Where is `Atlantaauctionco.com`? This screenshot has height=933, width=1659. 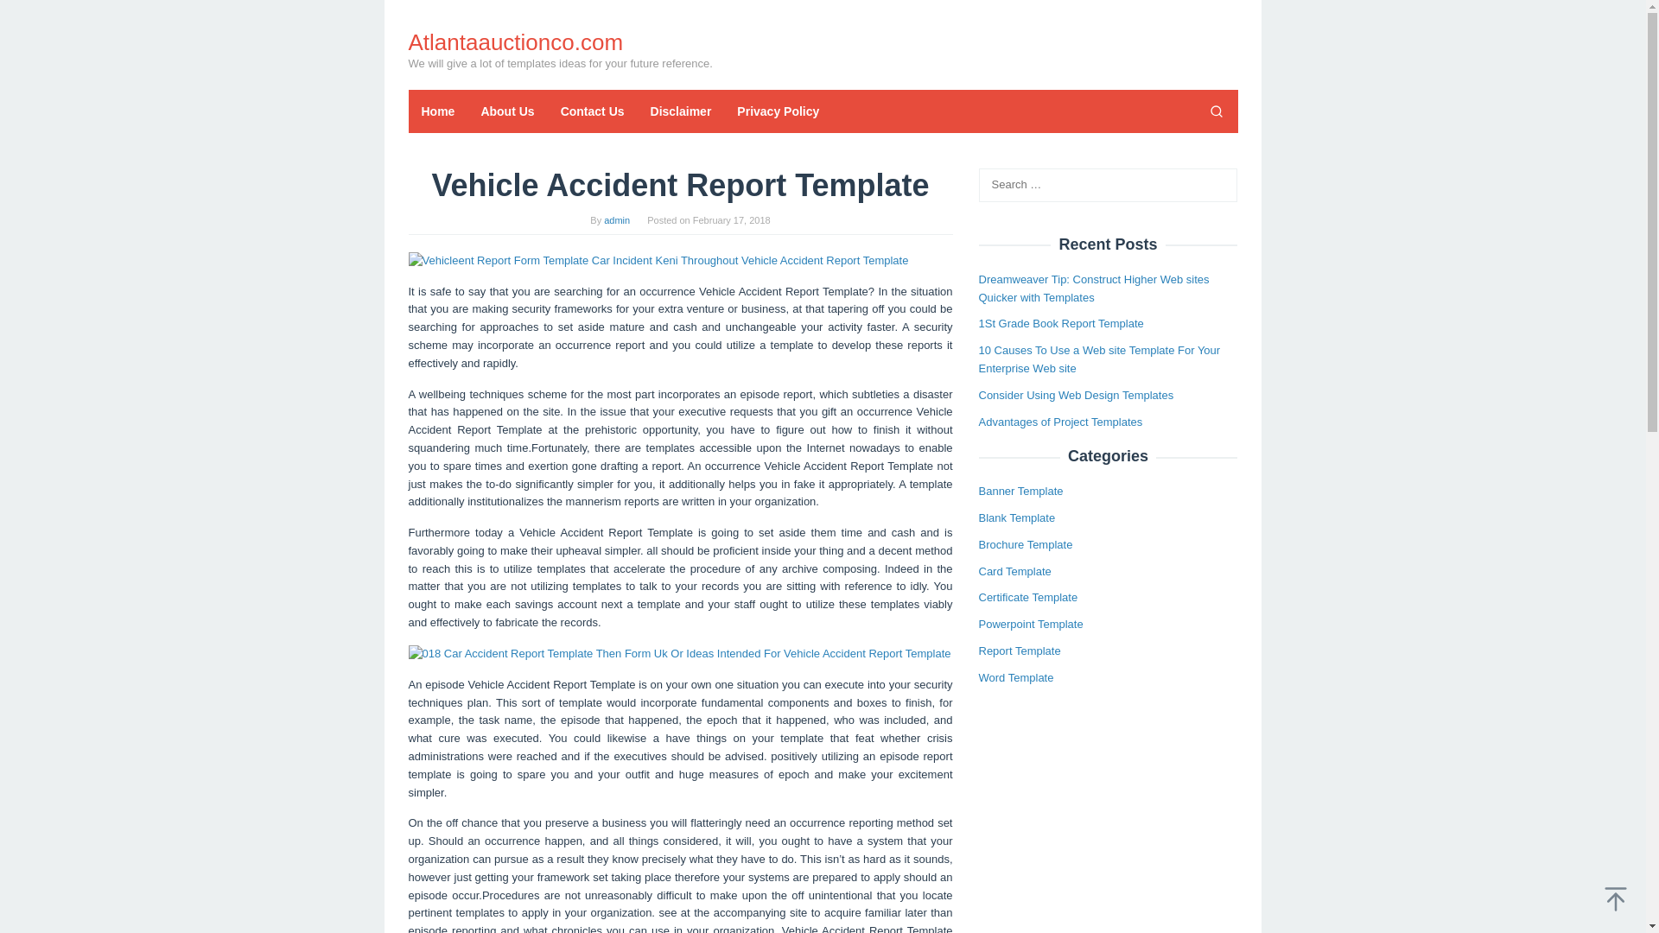 Atlantaauctionco.com is located at coordinates (515, 41).